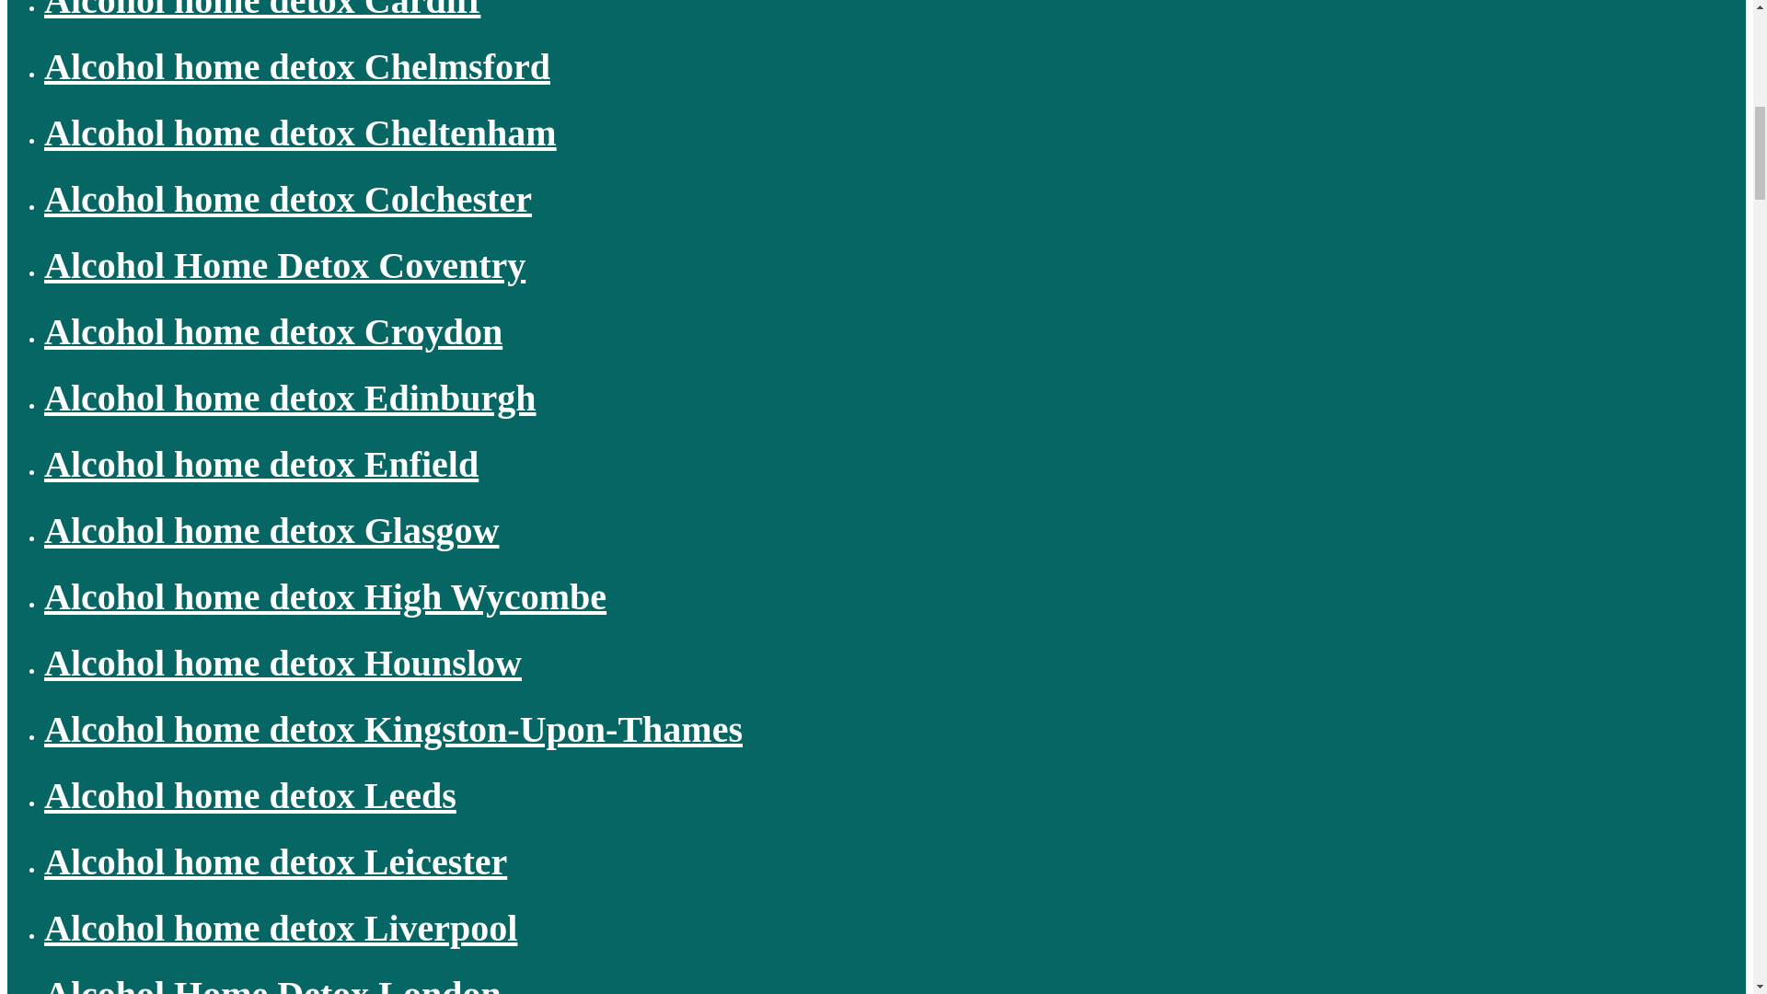 This screenshot has height=994, width=1767. What do you see at coordinates (287, 199) in the screenshot?
I see `Alcohol home detox Colchester` at bounding box center [287, 199].